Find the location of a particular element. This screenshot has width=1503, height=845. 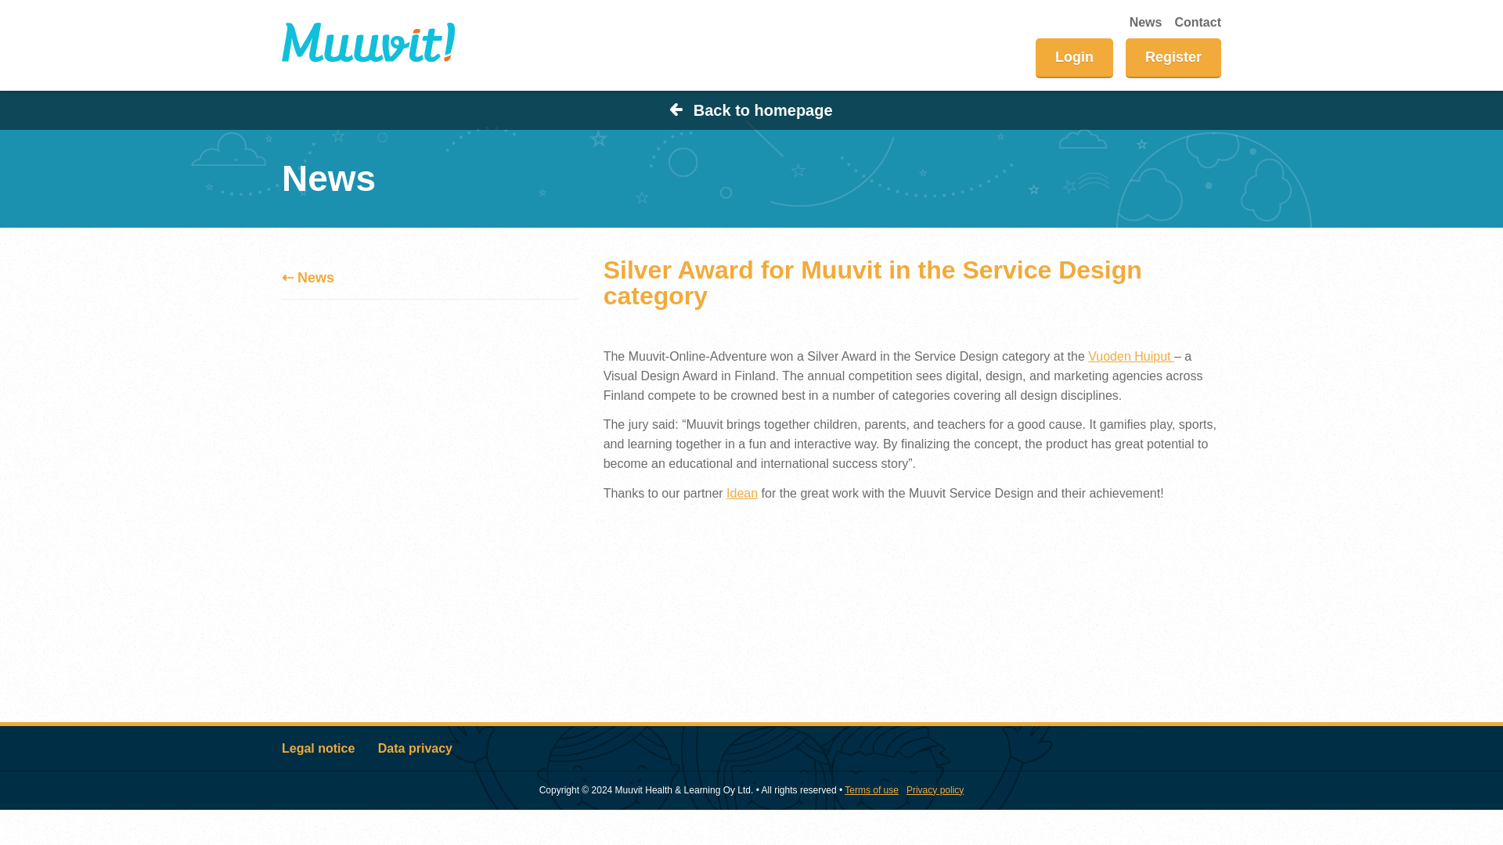

News is located at coordinates (1146, 22).